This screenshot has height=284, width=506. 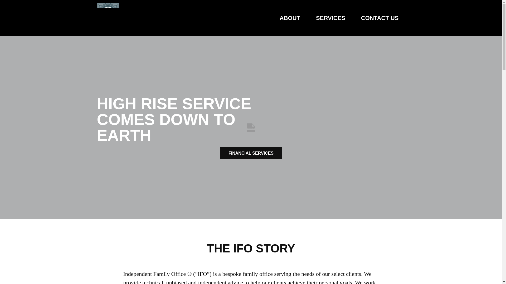 What do you see at coordinates (330, 18) in the screenshot?
I see `SERVICES` at bounding box center [330, 18].